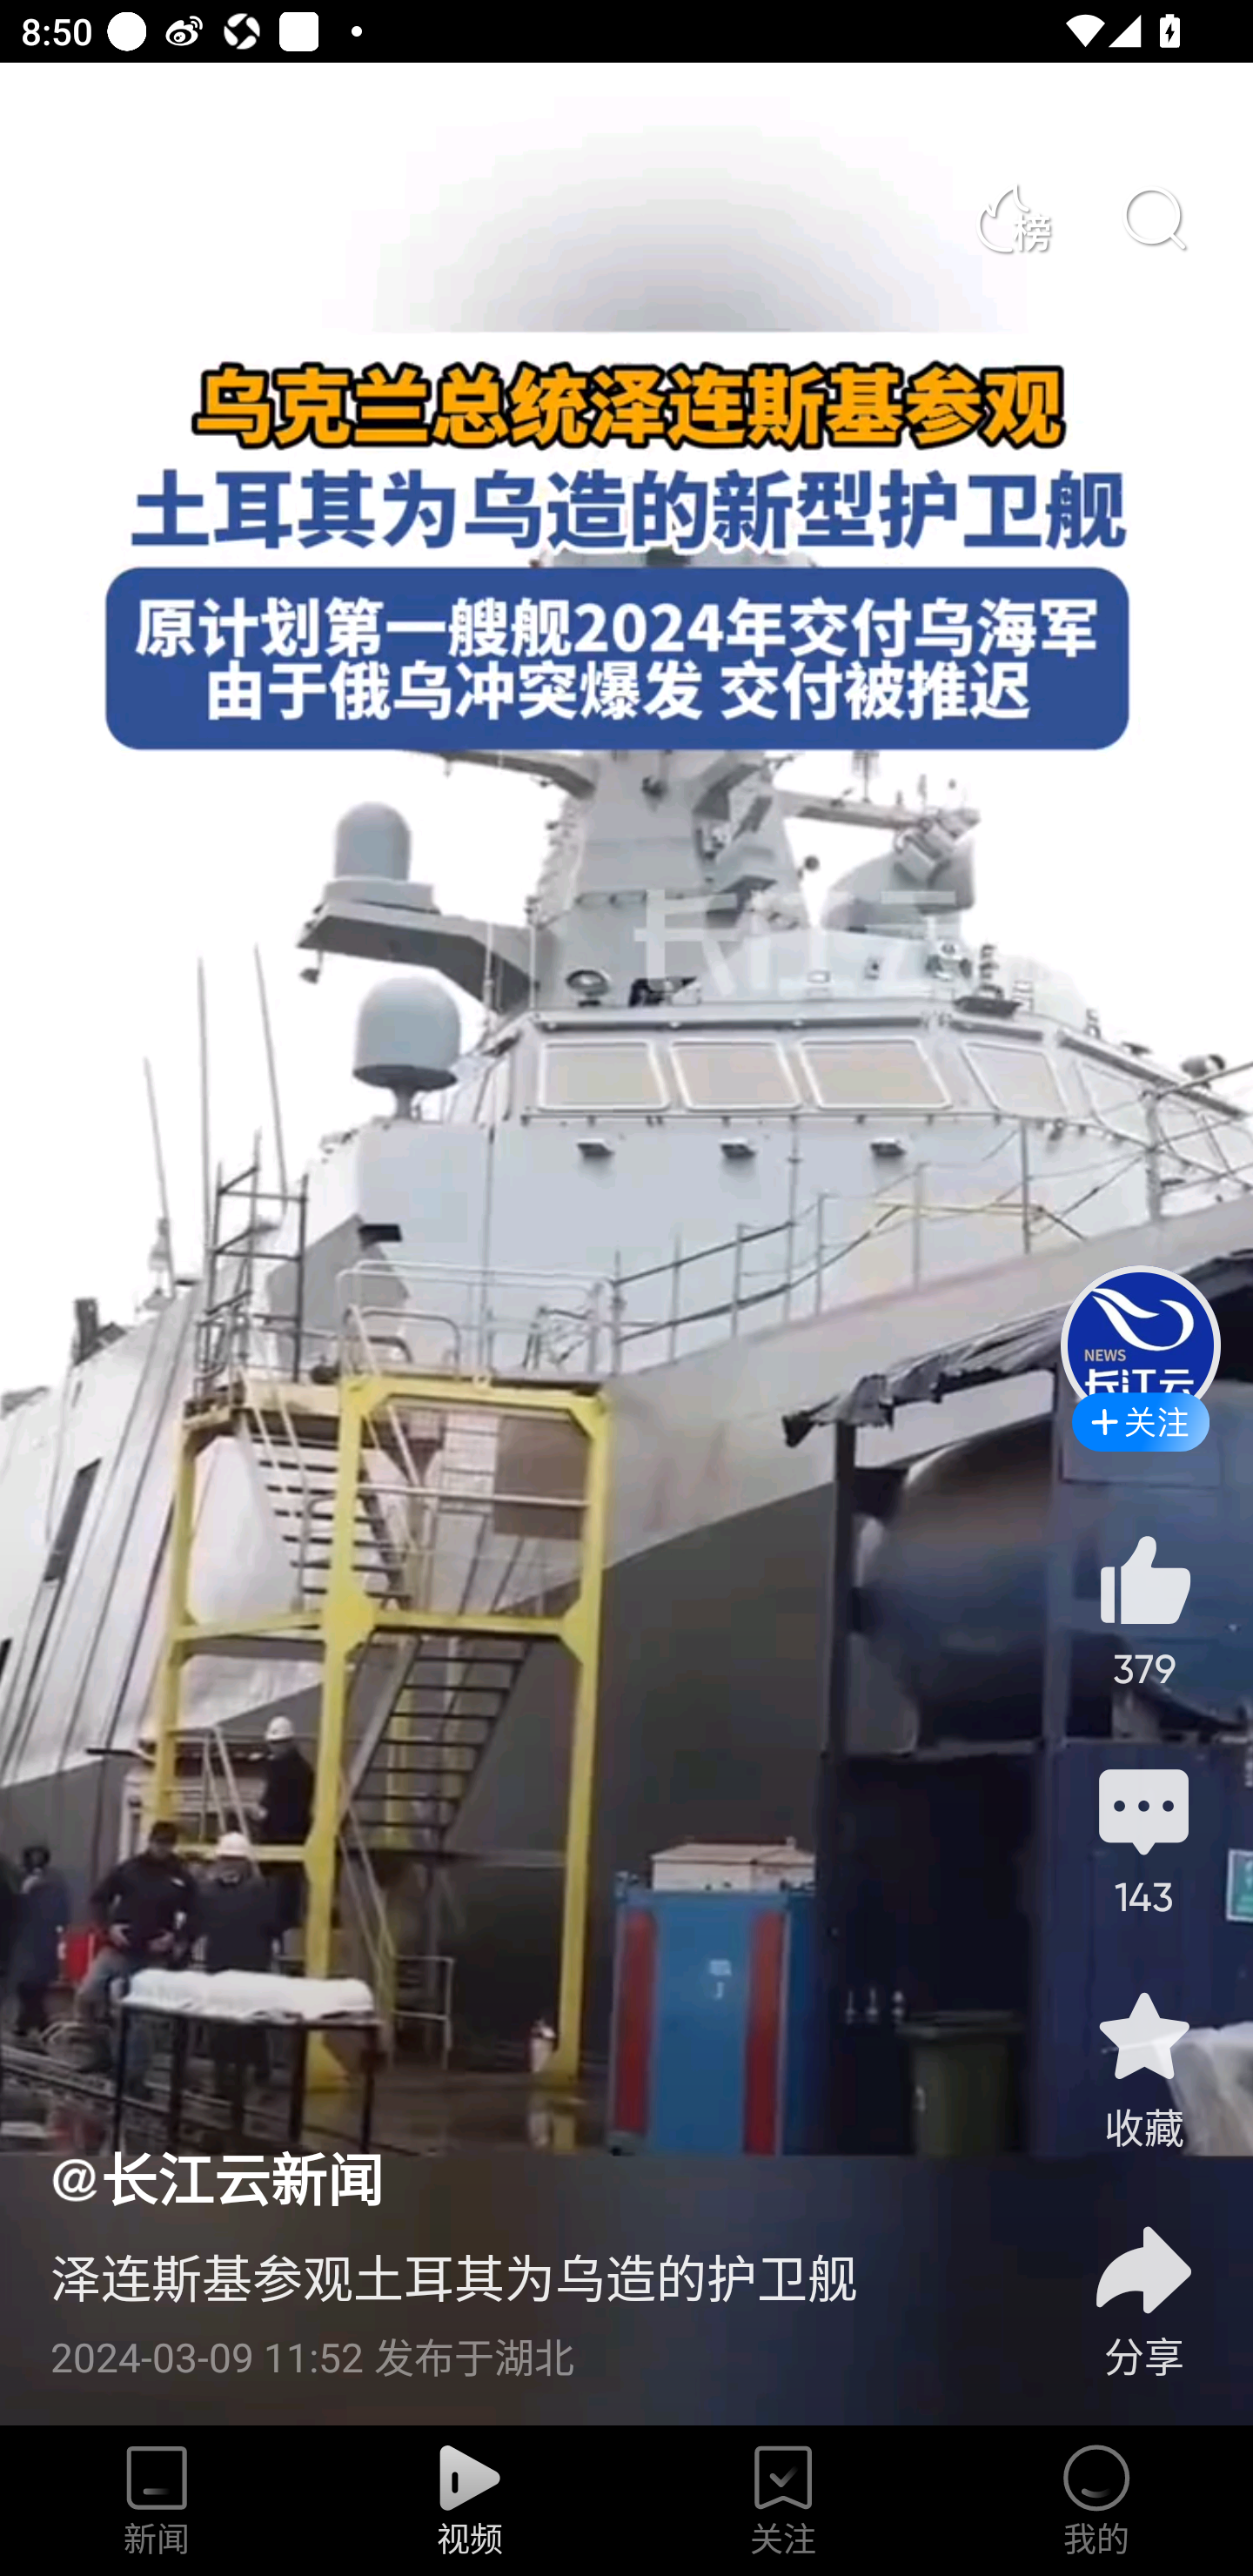  What do you see at coordinates (1152, 218) in the screenshot?
I see ` 搜索` at bounding box center [1152, 218].